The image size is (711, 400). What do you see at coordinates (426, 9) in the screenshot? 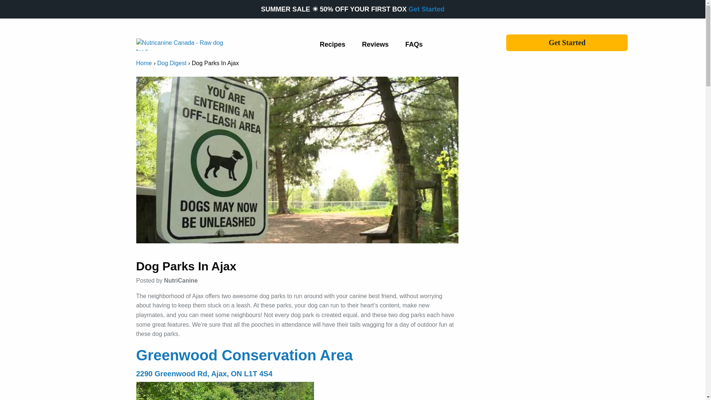
I see `Get Started` at bounding box center [426, 9].